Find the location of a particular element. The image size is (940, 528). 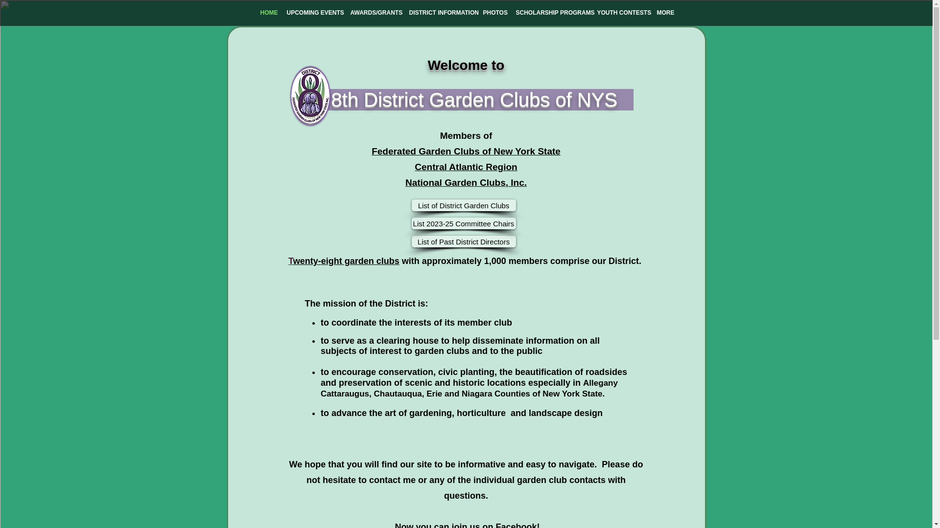

HOME is located at coordinates (269, 13).